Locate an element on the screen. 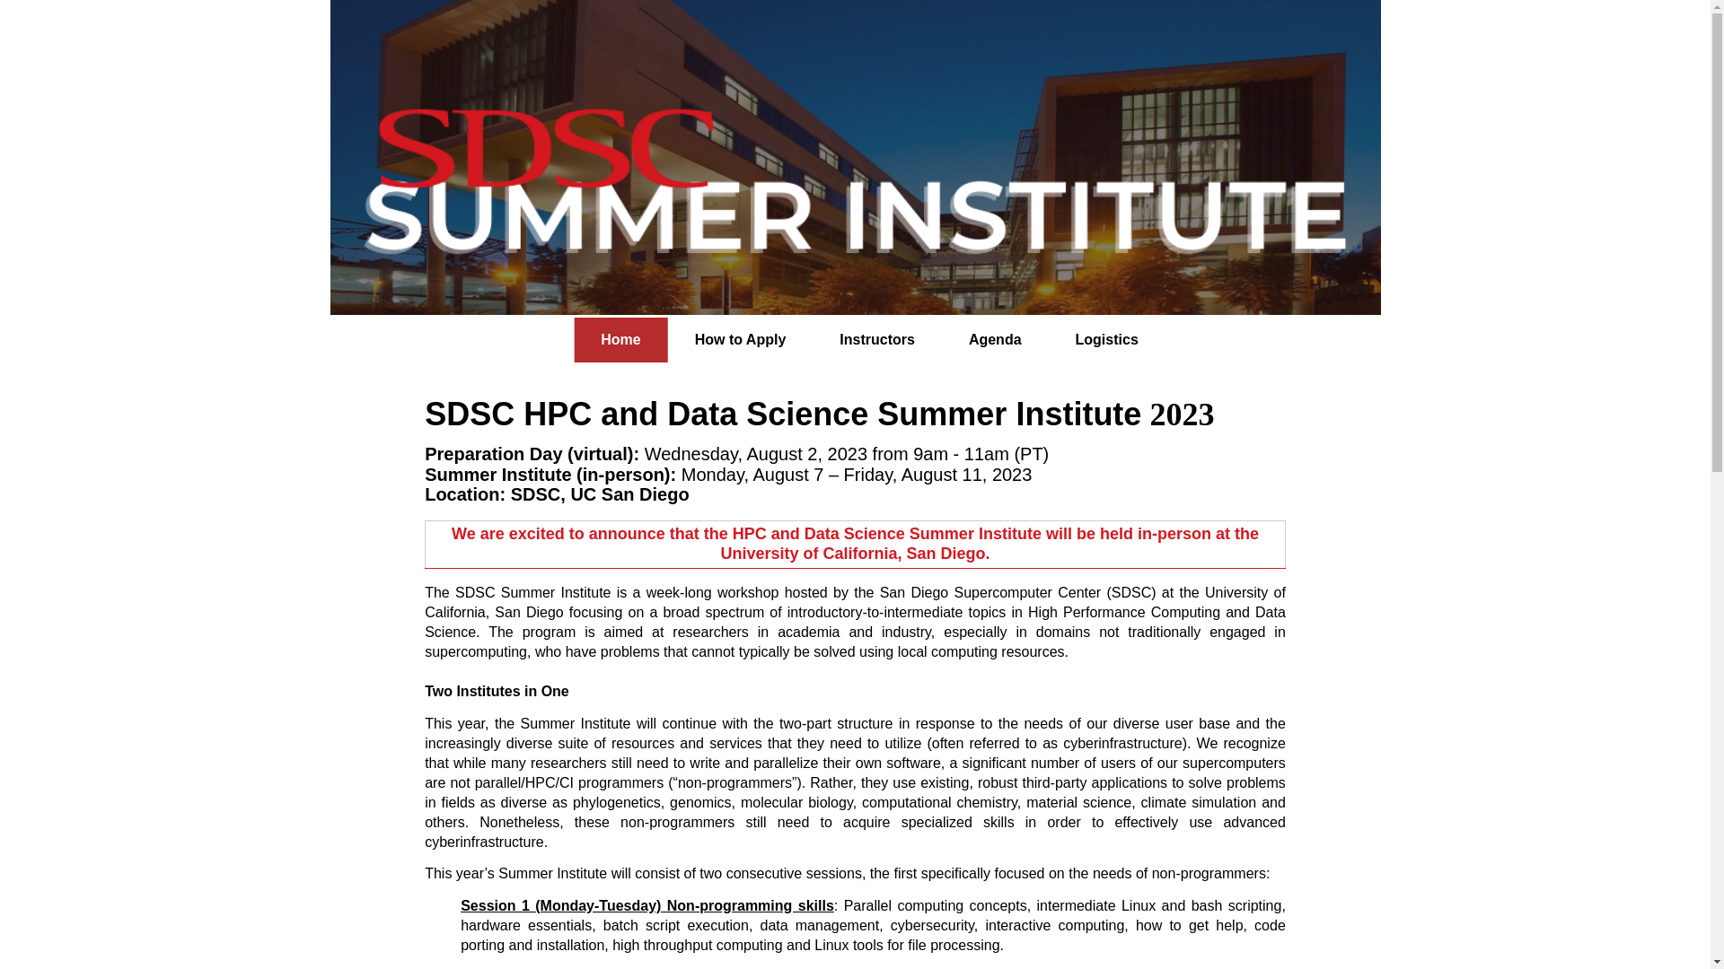 The image size is (1724, 969). Logistics is located at coordinates (1106, 339).